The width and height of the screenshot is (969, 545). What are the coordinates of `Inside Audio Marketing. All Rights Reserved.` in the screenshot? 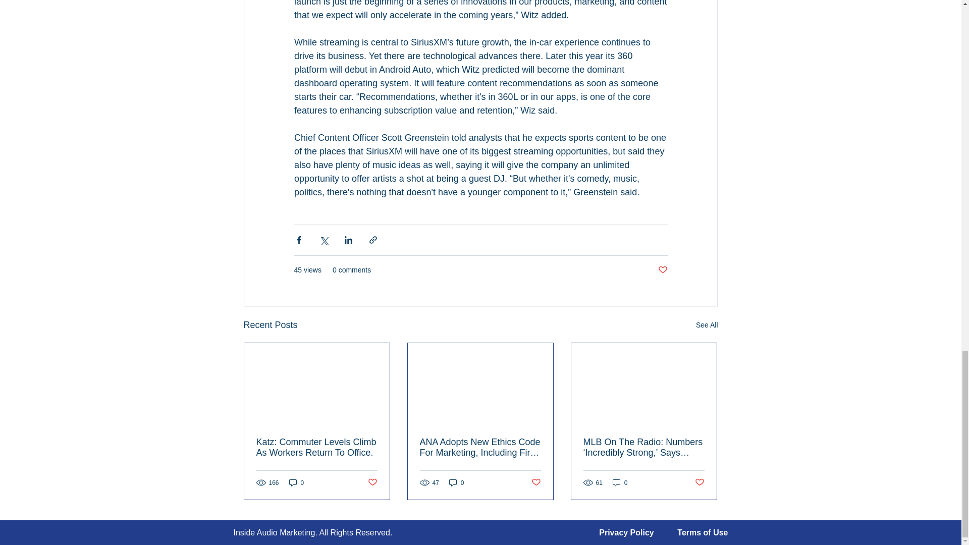 It's located at (313, 532).